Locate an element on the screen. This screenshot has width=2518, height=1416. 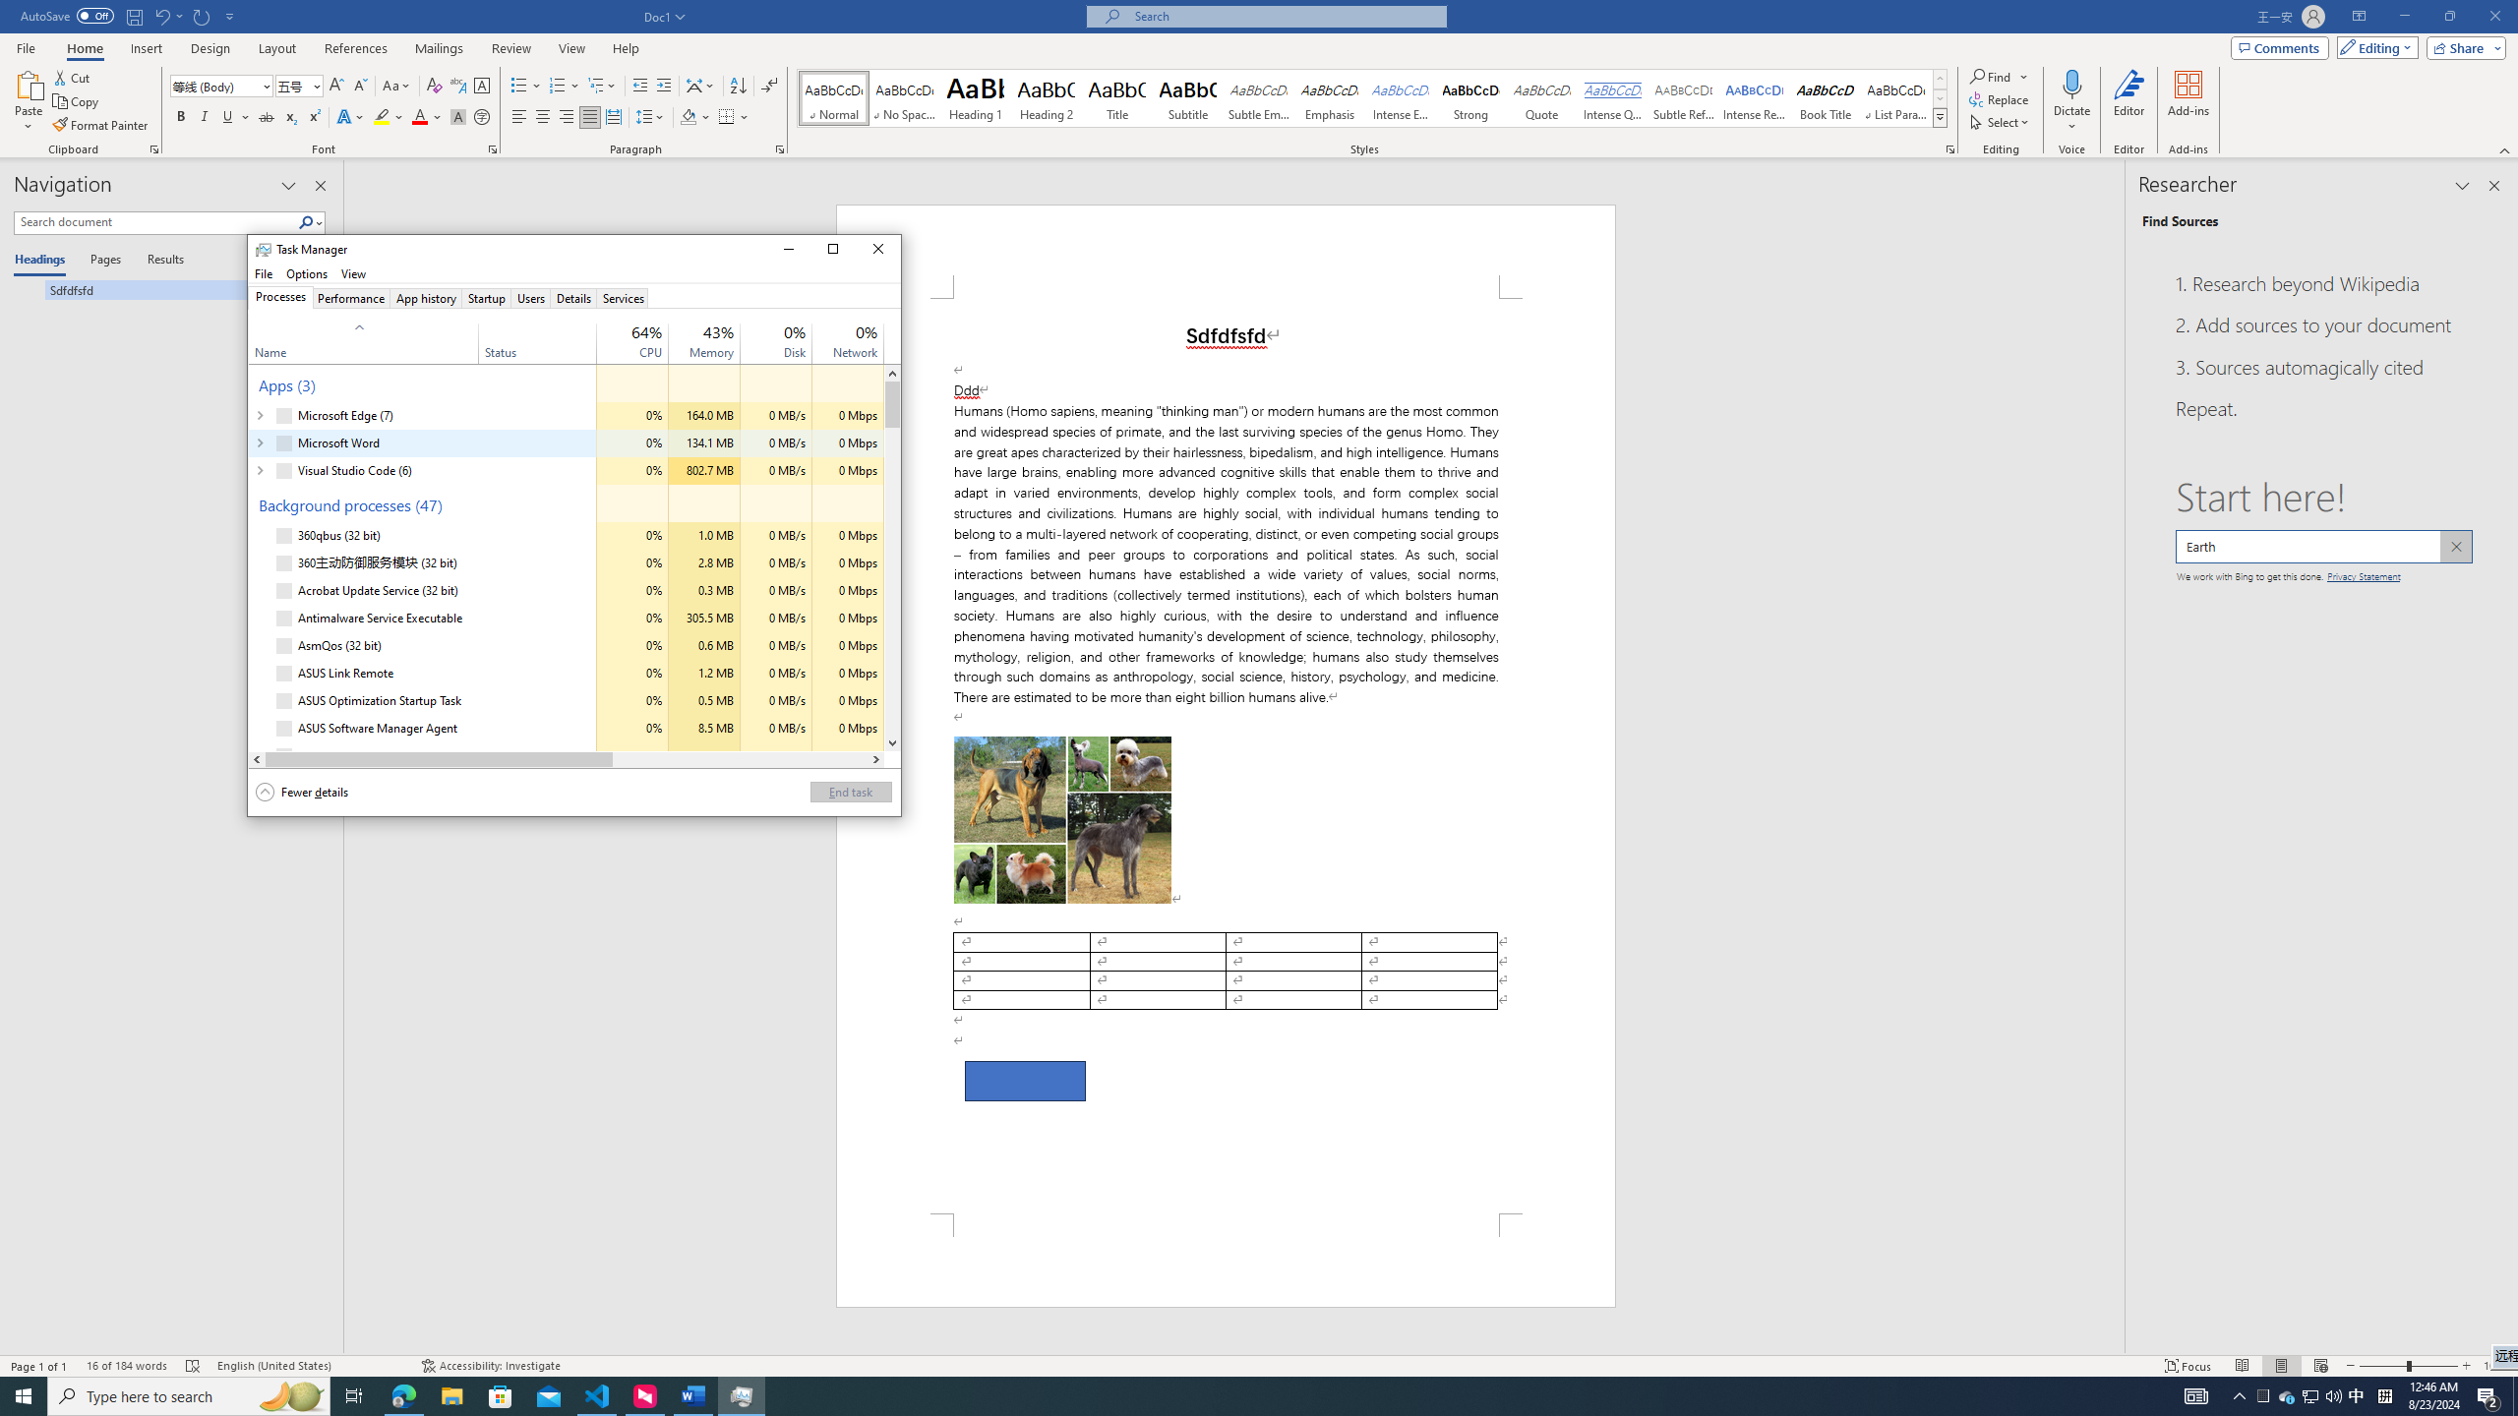
Action Center, 2 new notifications is located at coordinates (482, 755).